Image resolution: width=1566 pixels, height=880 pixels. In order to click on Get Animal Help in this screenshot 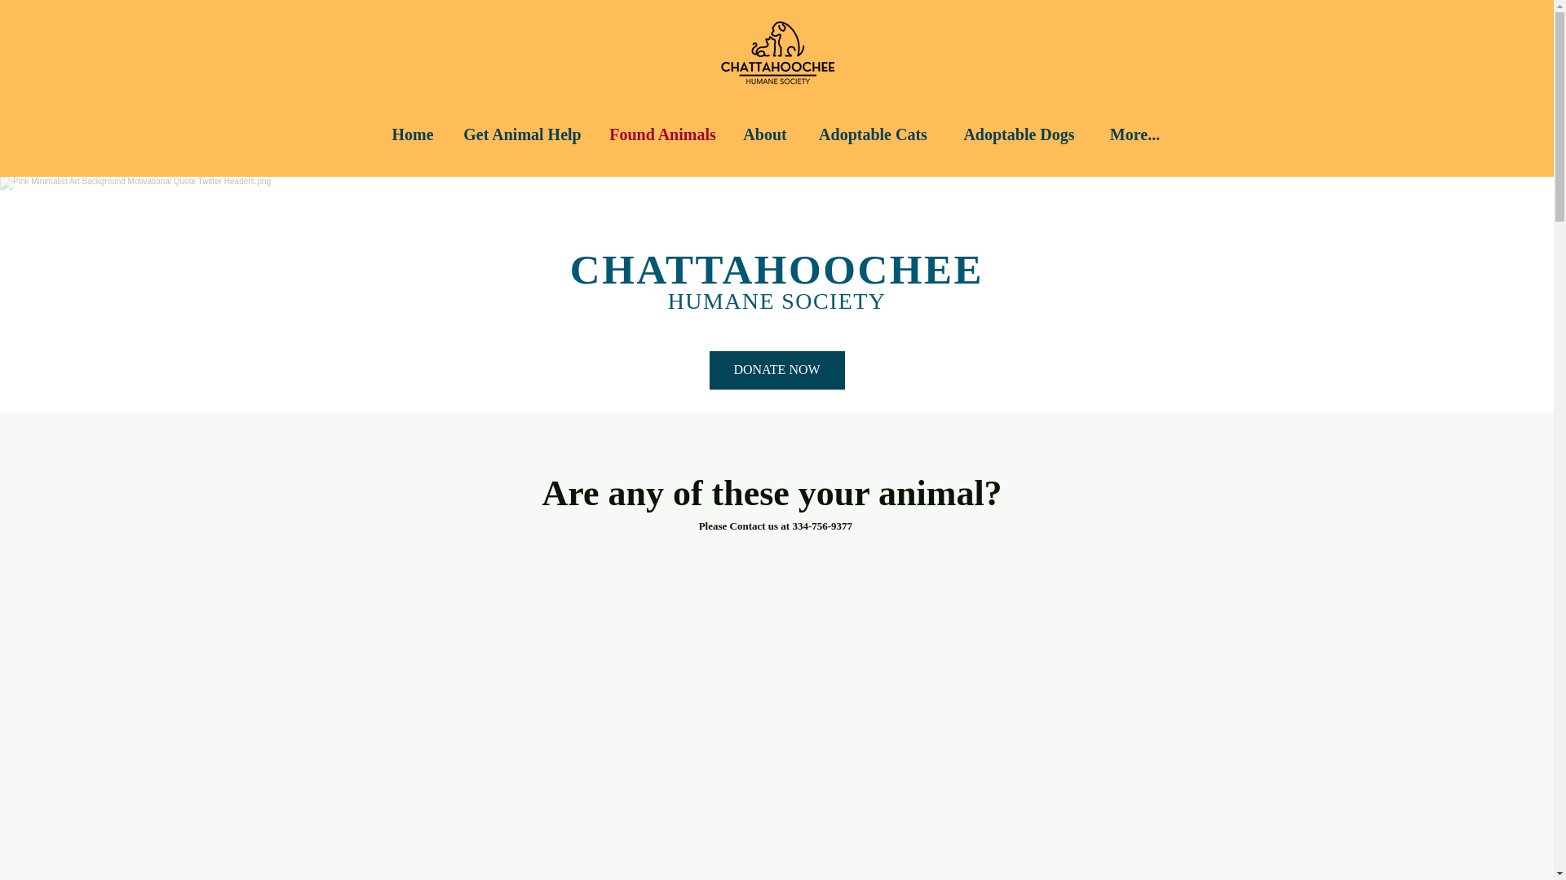, I will do `click(522, 134)`.